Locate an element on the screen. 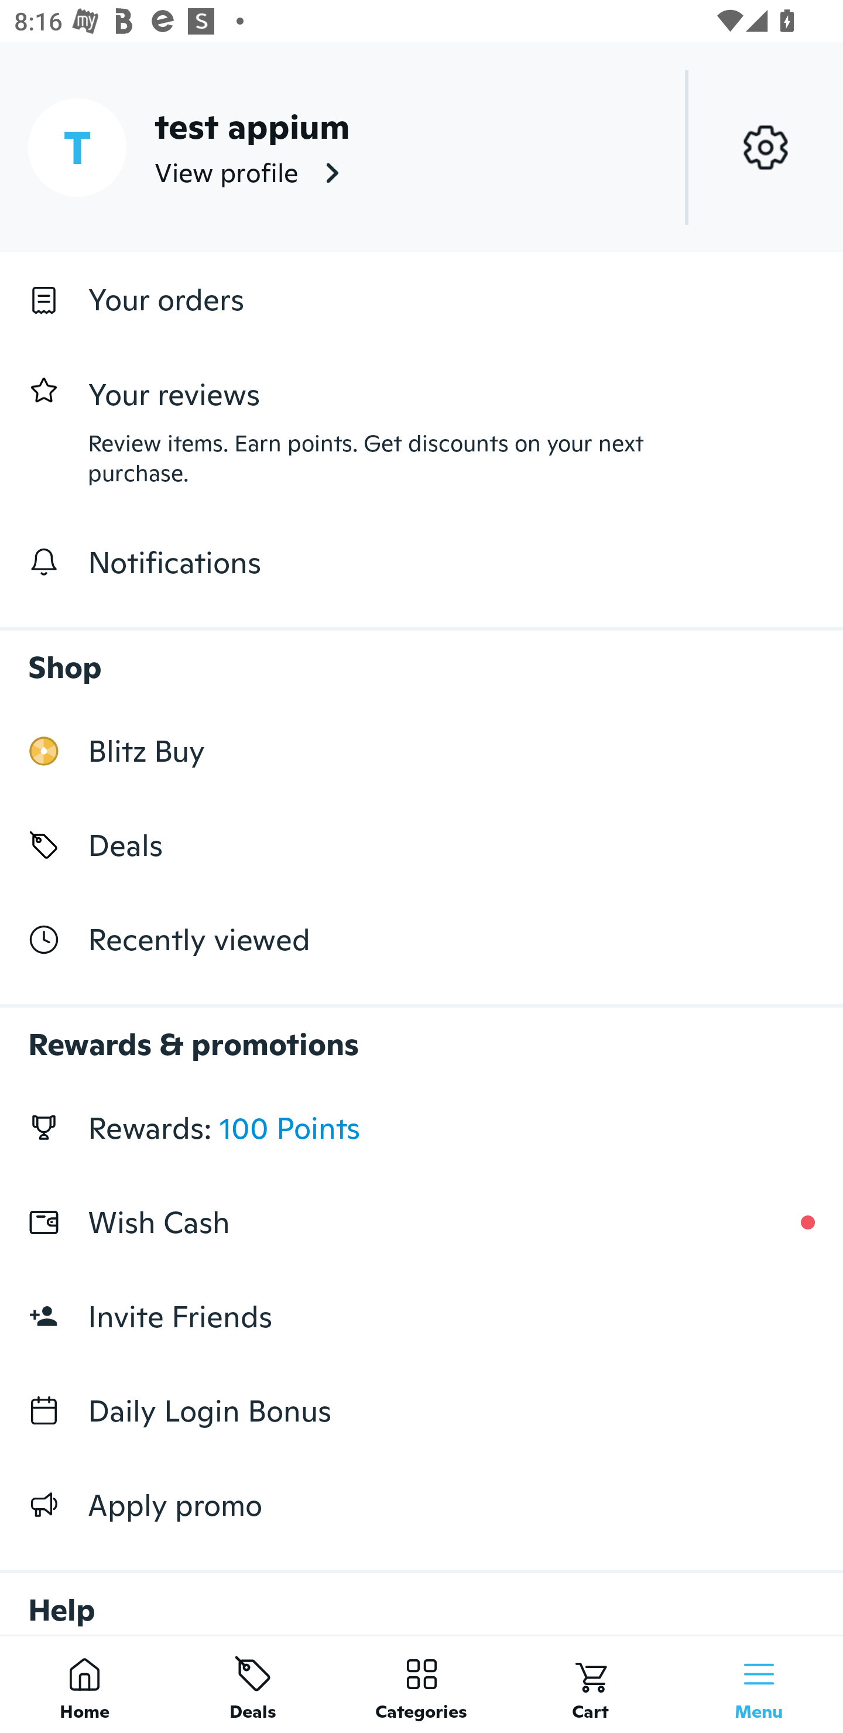  Daily Login Bonus is located at coordinates (421, 1411).